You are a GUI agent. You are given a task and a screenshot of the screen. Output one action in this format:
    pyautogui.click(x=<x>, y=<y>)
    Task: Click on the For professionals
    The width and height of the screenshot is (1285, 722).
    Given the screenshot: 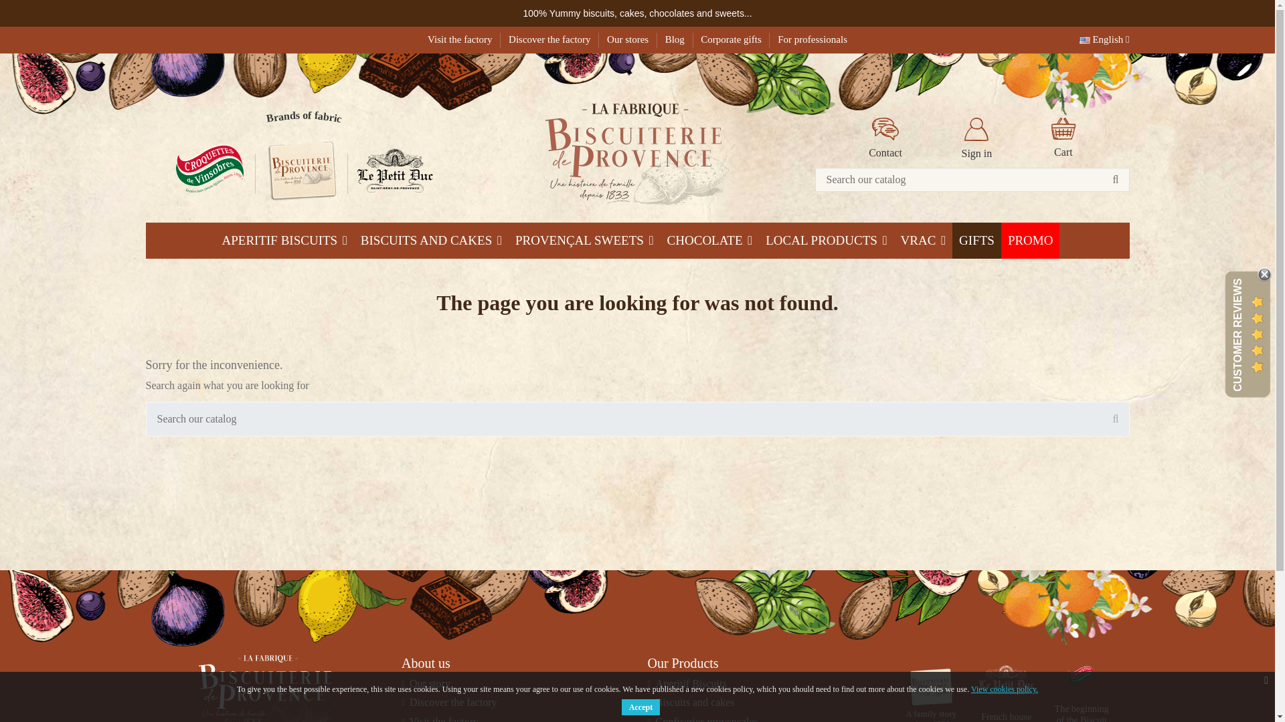 What is the action you would take?
    pyautogui.click(x=812, y=39)
    